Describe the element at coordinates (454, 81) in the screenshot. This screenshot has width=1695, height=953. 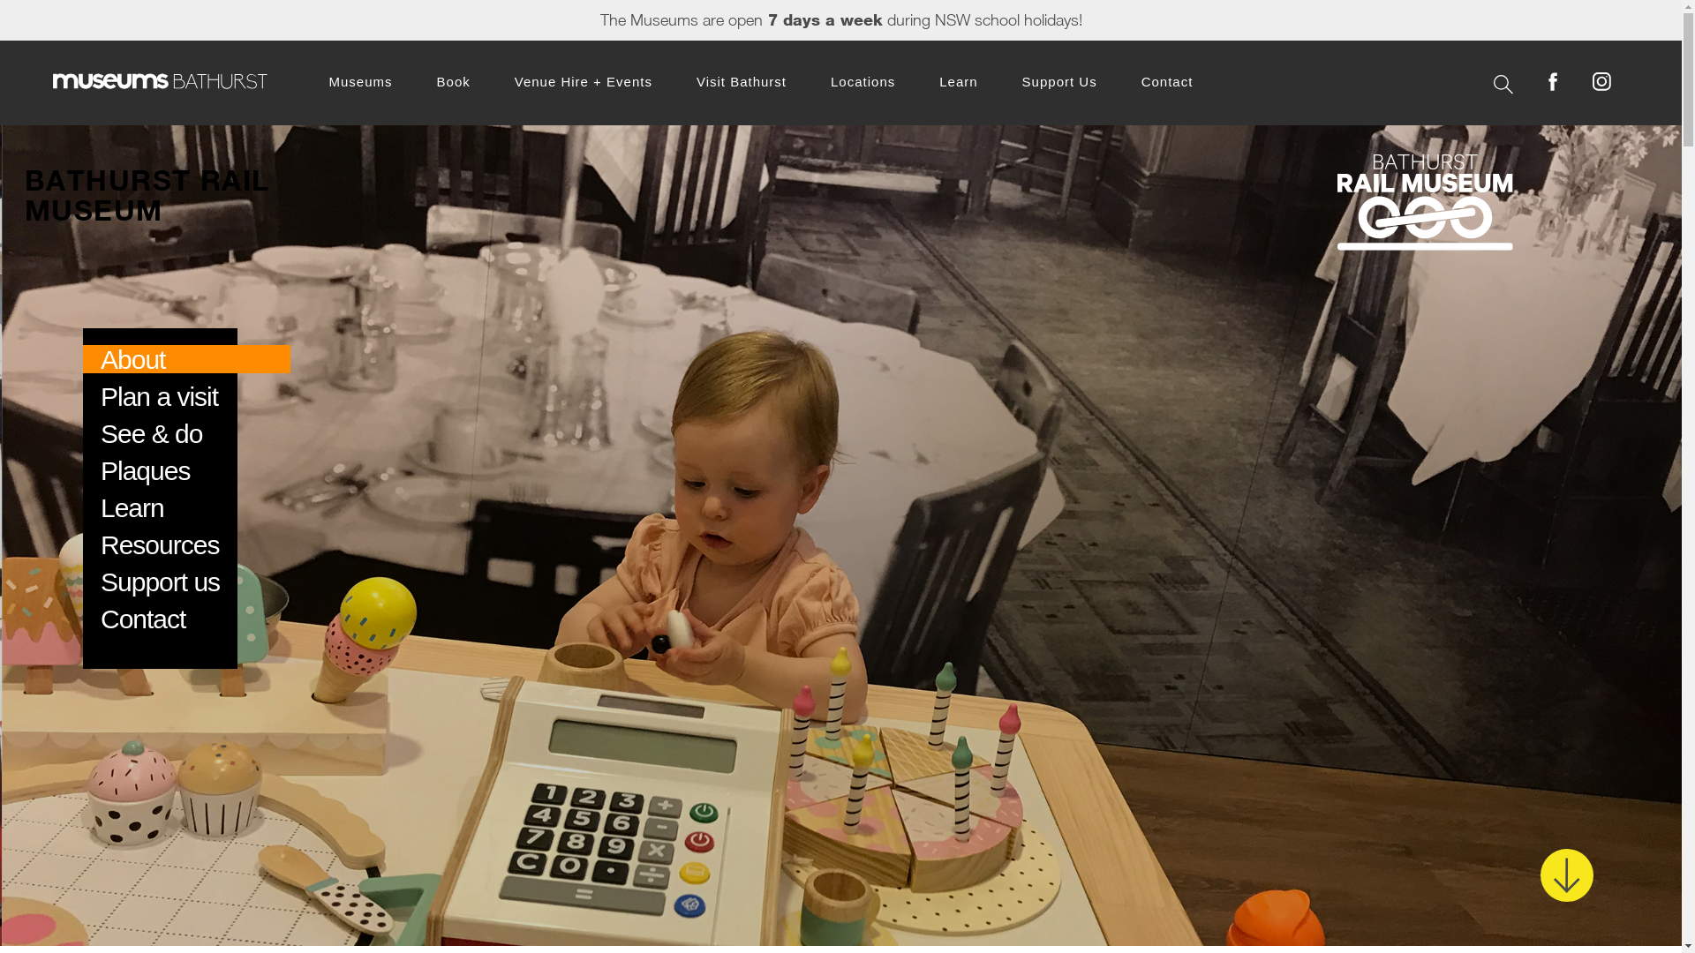
I see `Book` at that location.